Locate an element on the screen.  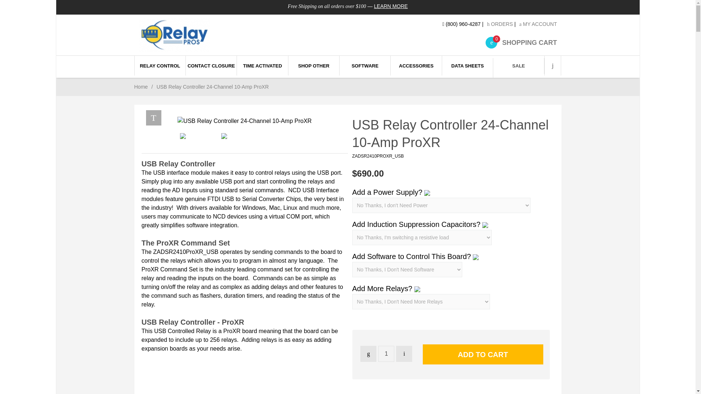
MY ACCOUNT is located at coordinates (386, 354).